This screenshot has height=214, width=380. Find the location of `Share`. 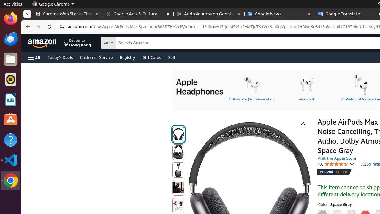

Share is located at coordinates (303, 125).